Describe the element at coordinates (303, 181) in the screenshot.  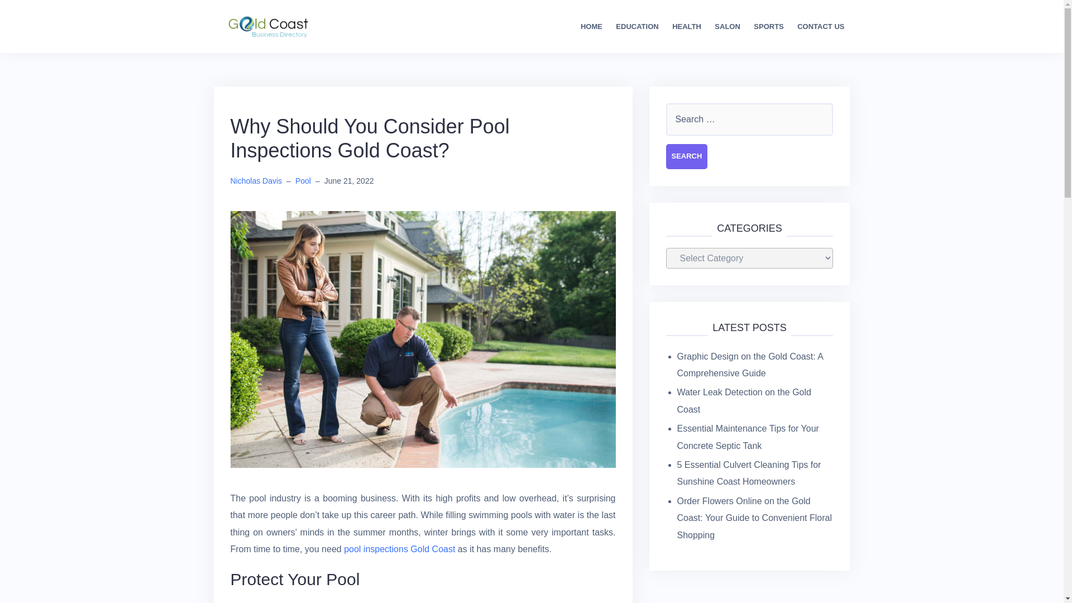
I see `Pool` at that location.